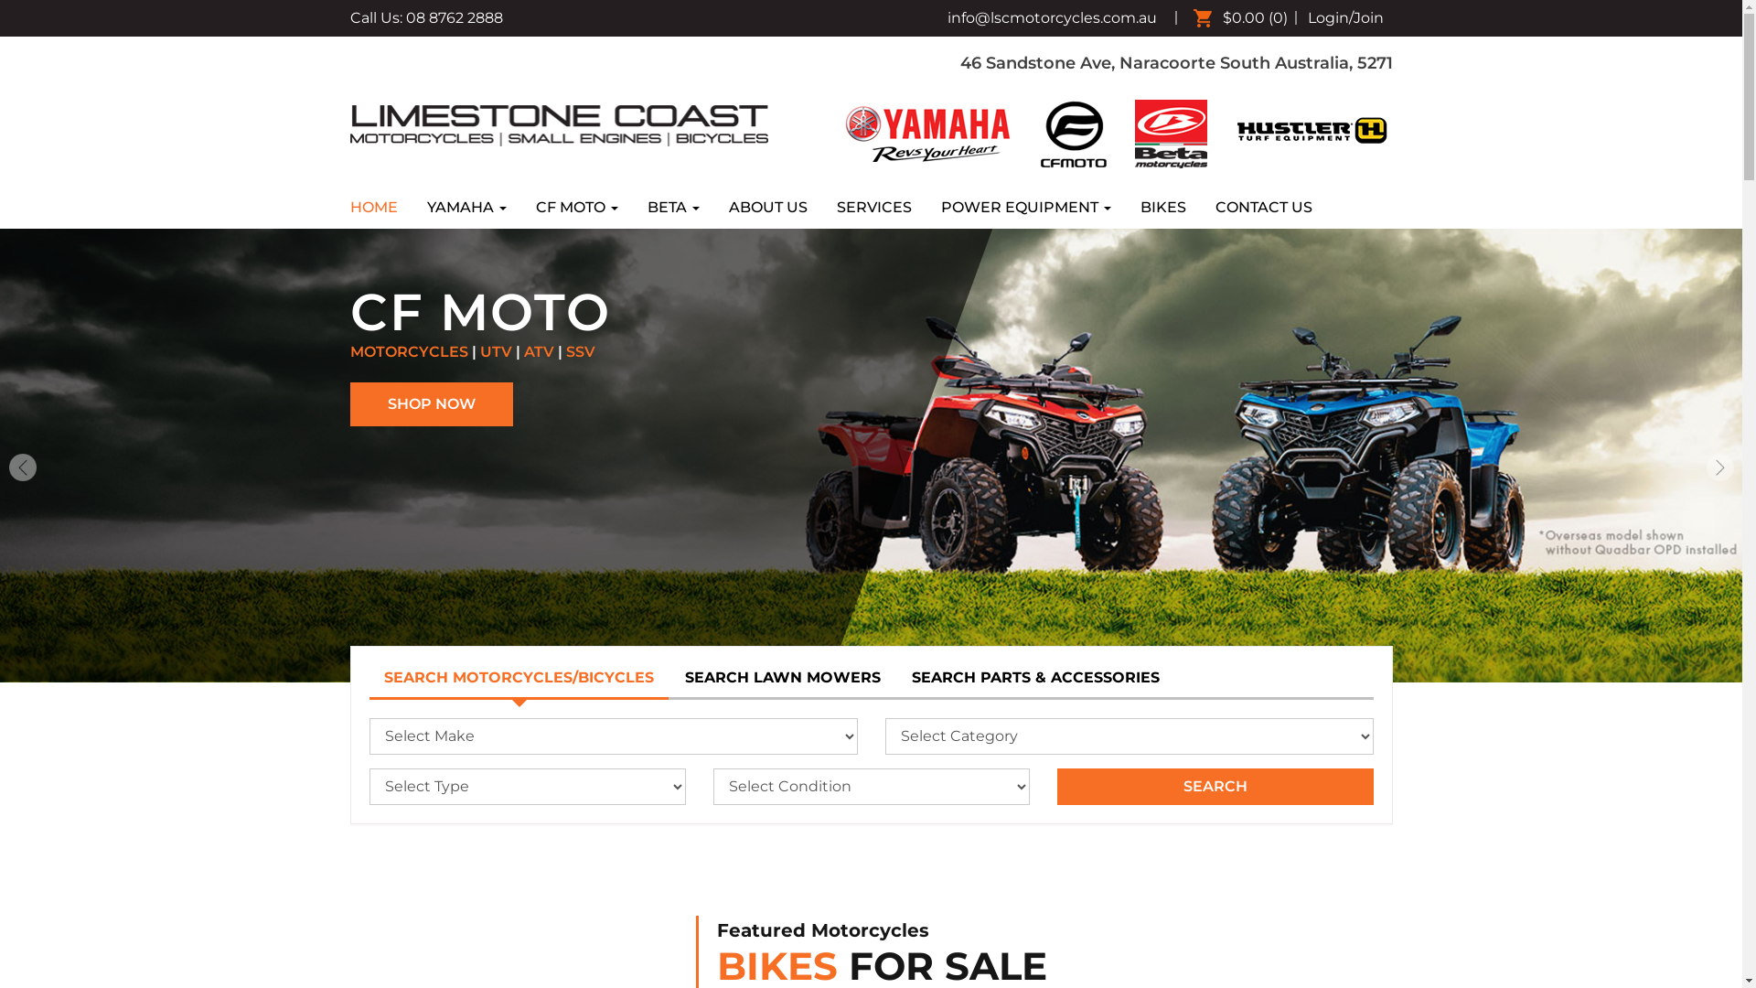  I want to click on SEARCH LAWN MOWERS, so click(782, 629).